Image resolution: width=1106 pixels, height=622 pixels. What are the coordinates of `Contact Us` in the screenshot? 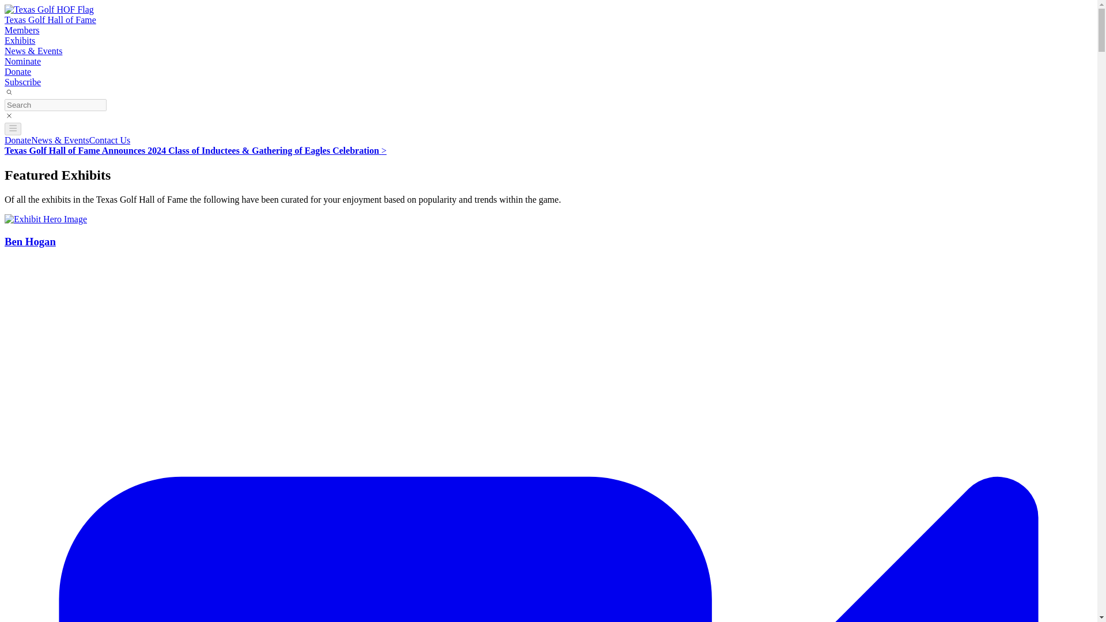 It's located at (109, 140).